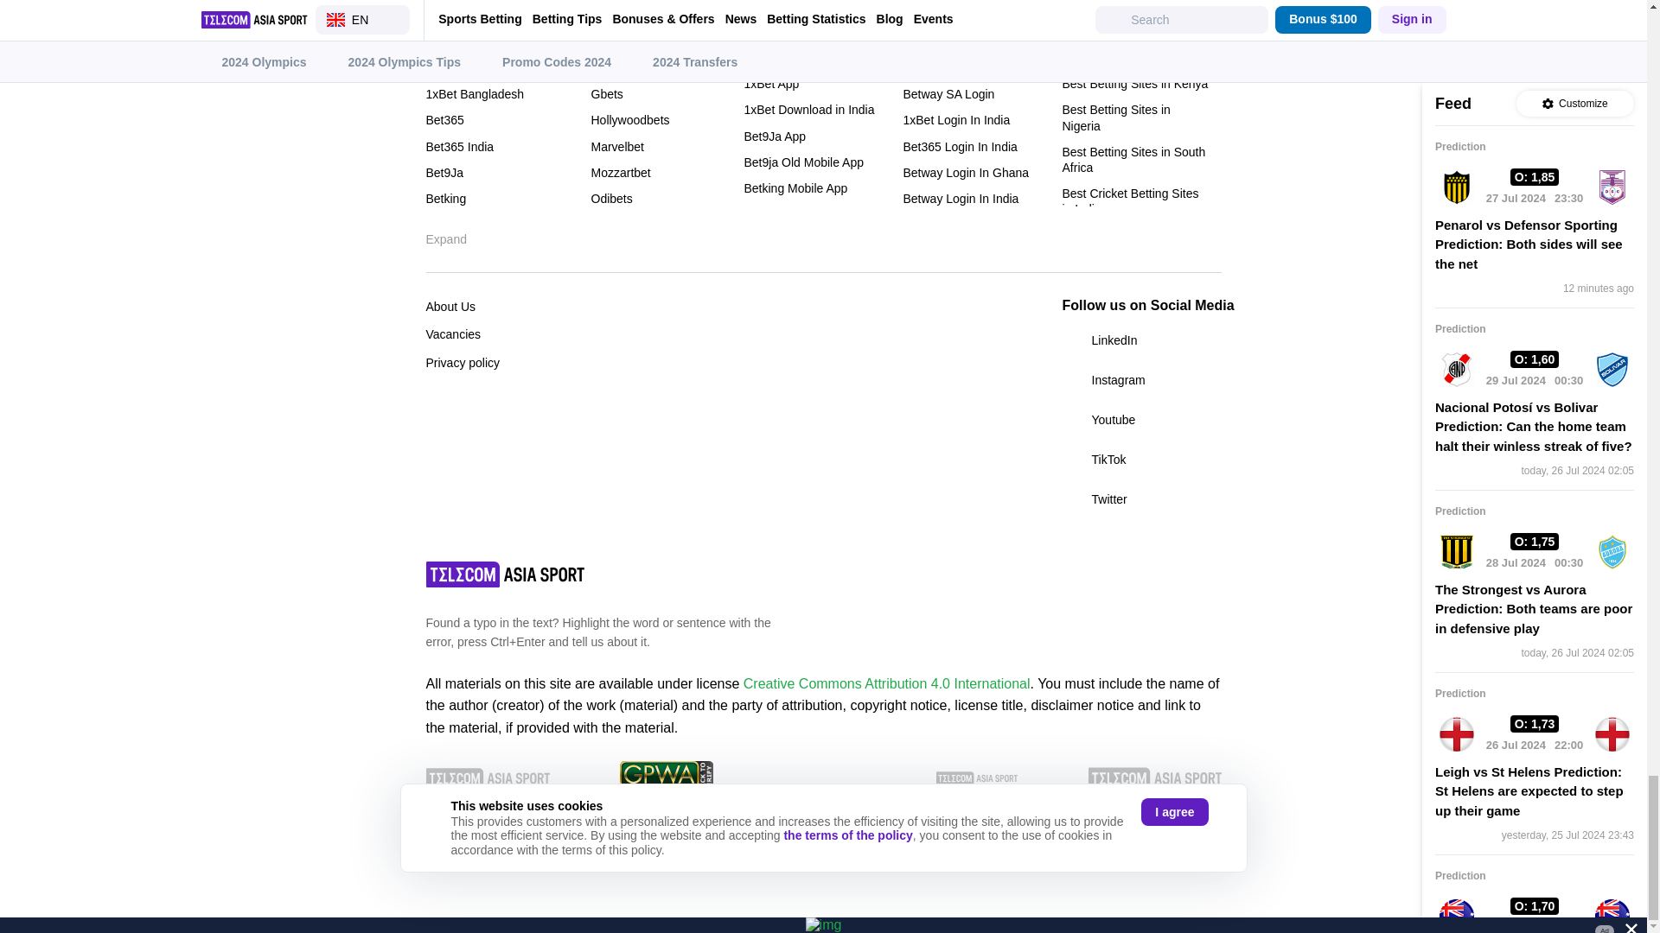 Image resolution: width=1660 pixels, height=933 pixels. I want to click on TikTok, so click(1141, 460).